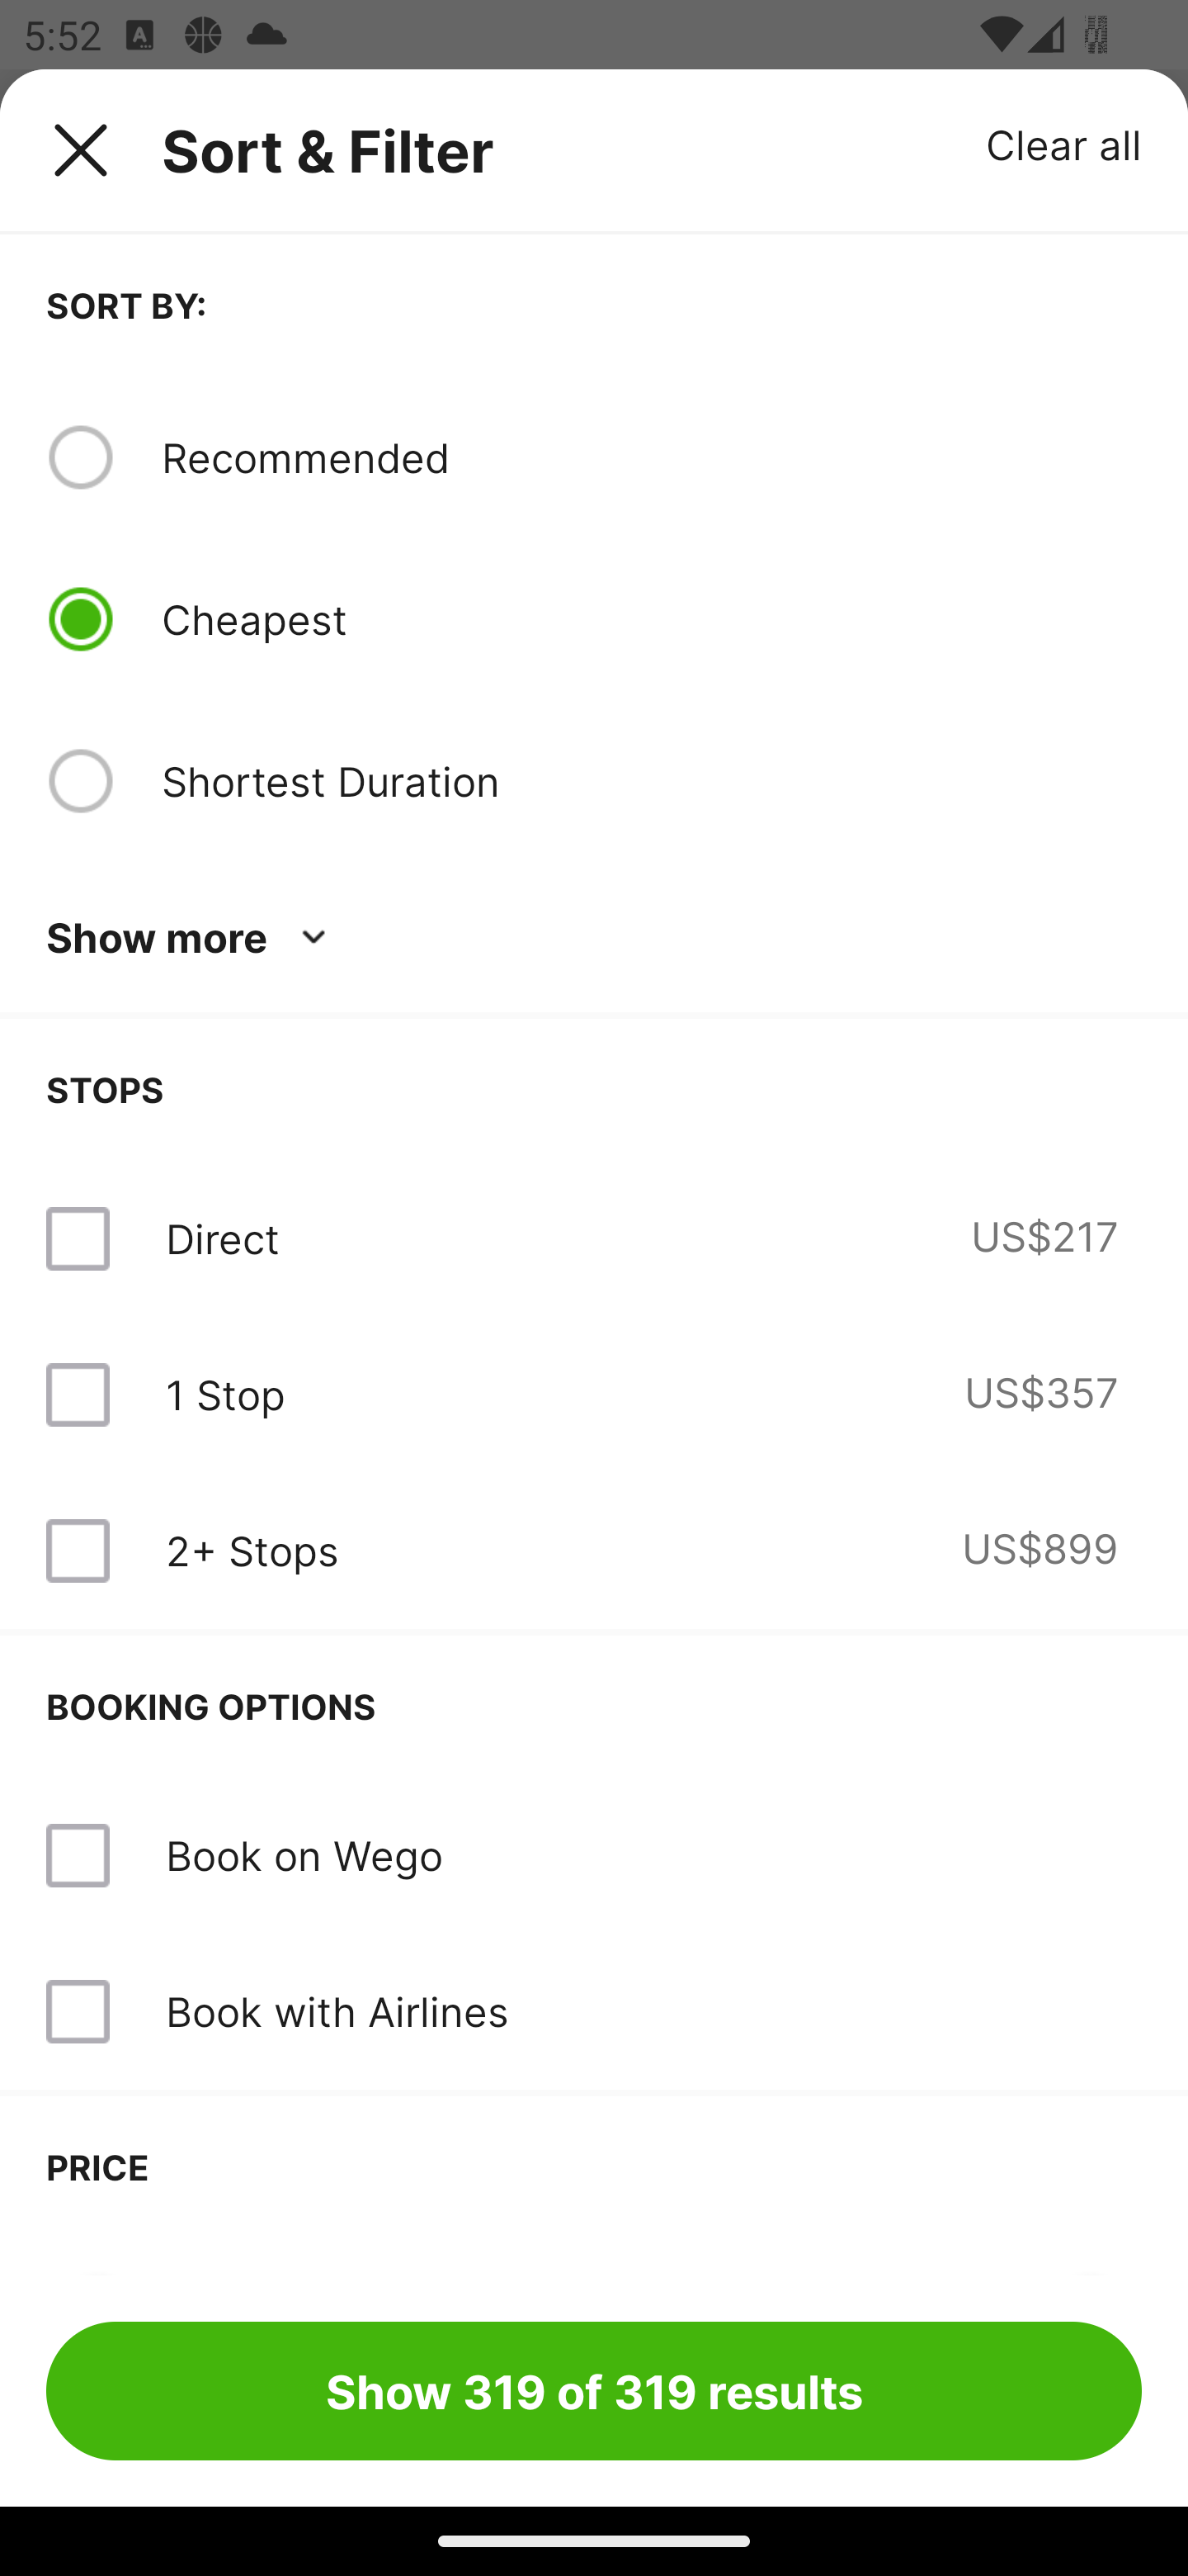 The width and height of the screenshot is (1188, 2576). I want to click on 2+ Stops, so click(252, 1551).